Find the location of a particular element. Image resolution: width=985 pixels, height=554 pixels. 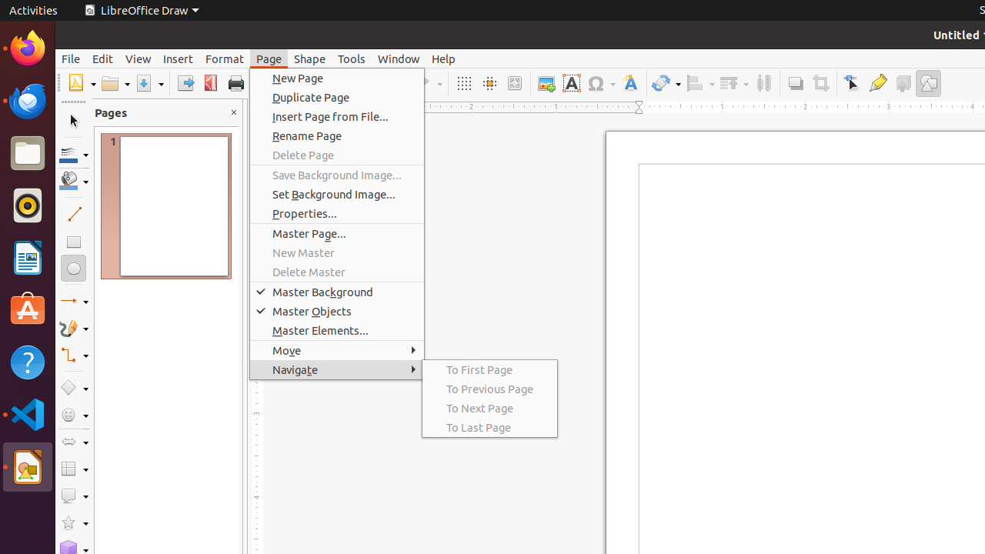

LibreOffice Draw is located at coordinates (142, 11).